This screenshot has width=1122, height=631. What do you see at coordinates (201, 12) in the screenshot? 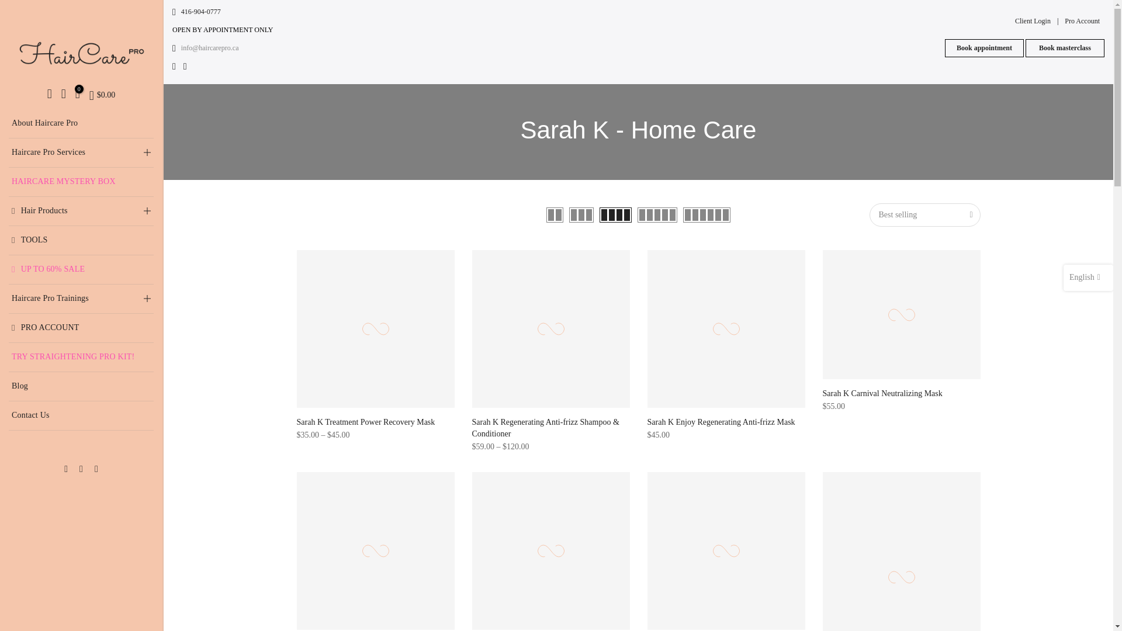
I see `416-904-0777` at bounding box center [201, 12].